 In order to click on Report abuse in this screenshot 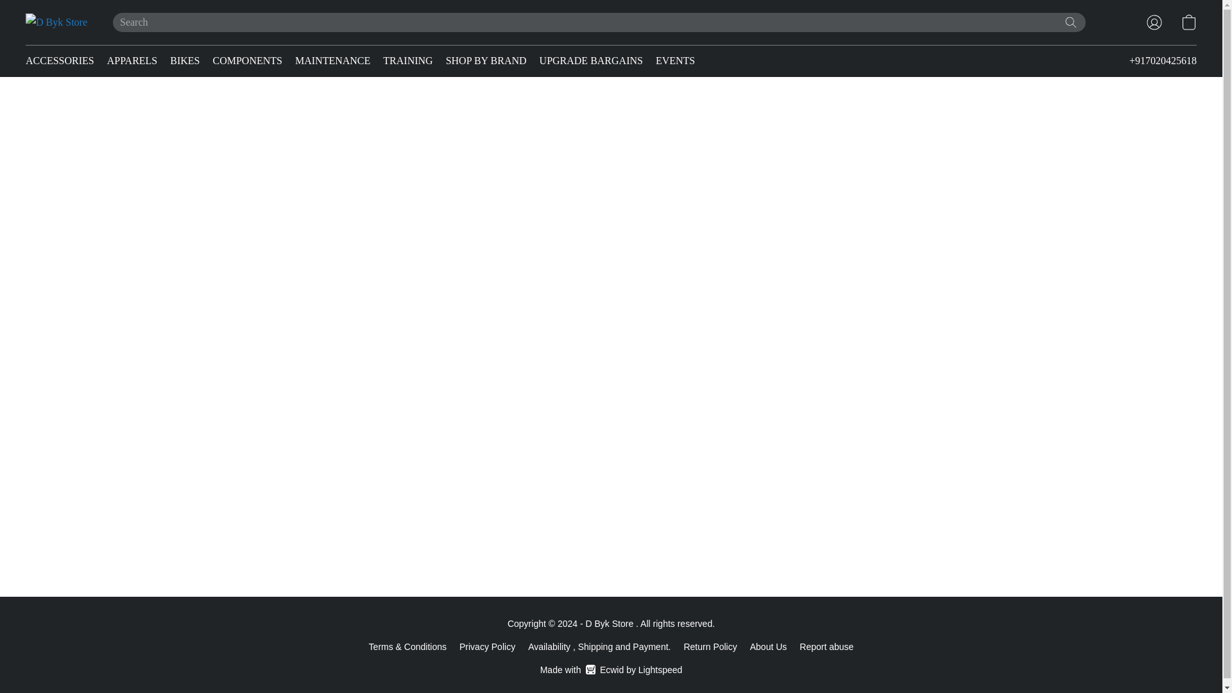, I will do `click(826, 646)`.